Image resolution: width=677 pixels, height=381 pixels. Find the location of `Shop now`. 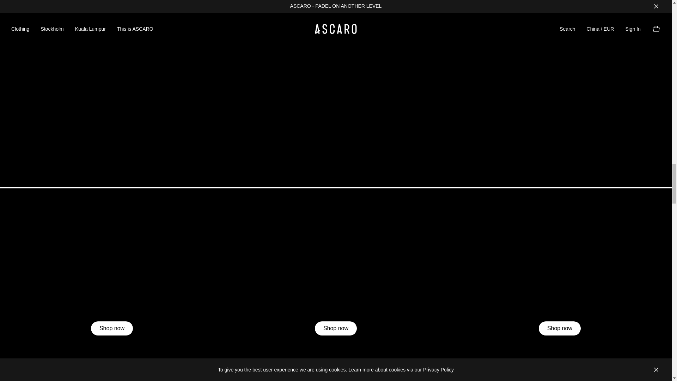

Shop now is located at coordinates (111, 328).